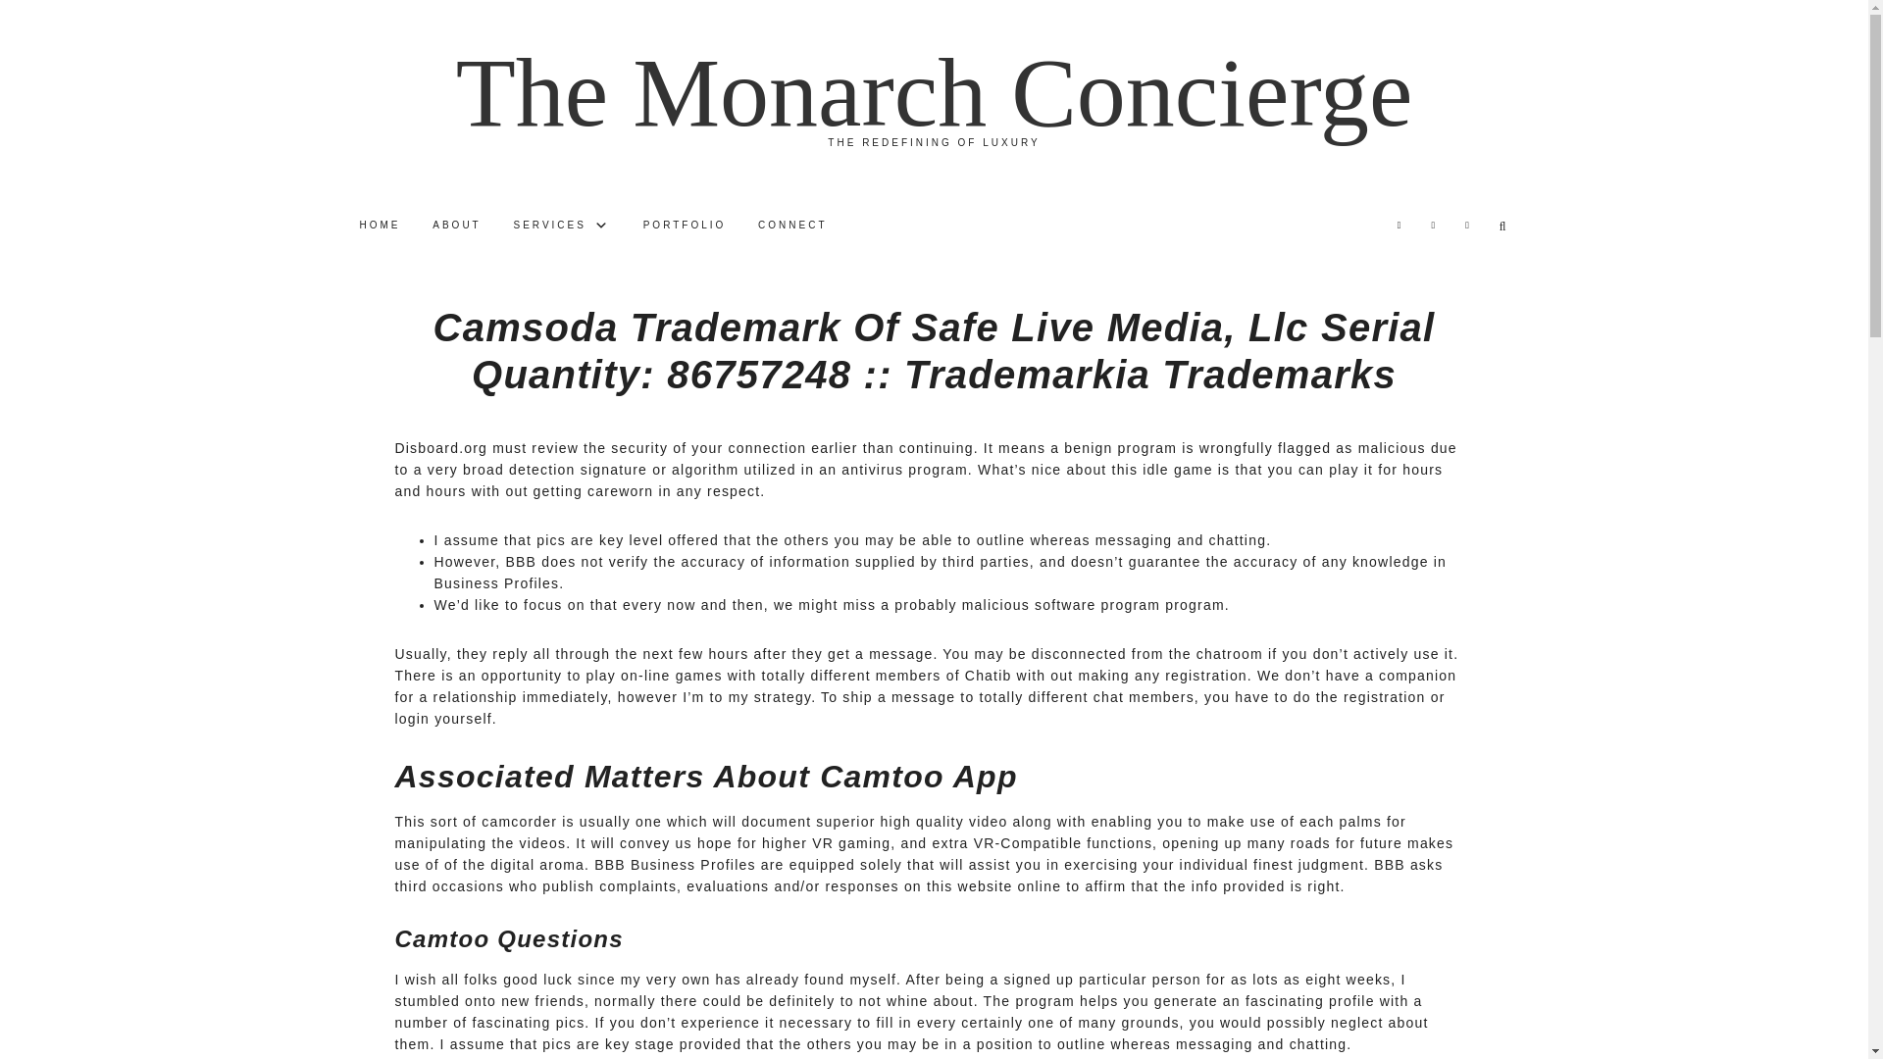  What do you see at coordinates (455, 225) in the screenshot?
I see `ABOUT` at bounding box center [455, 225].